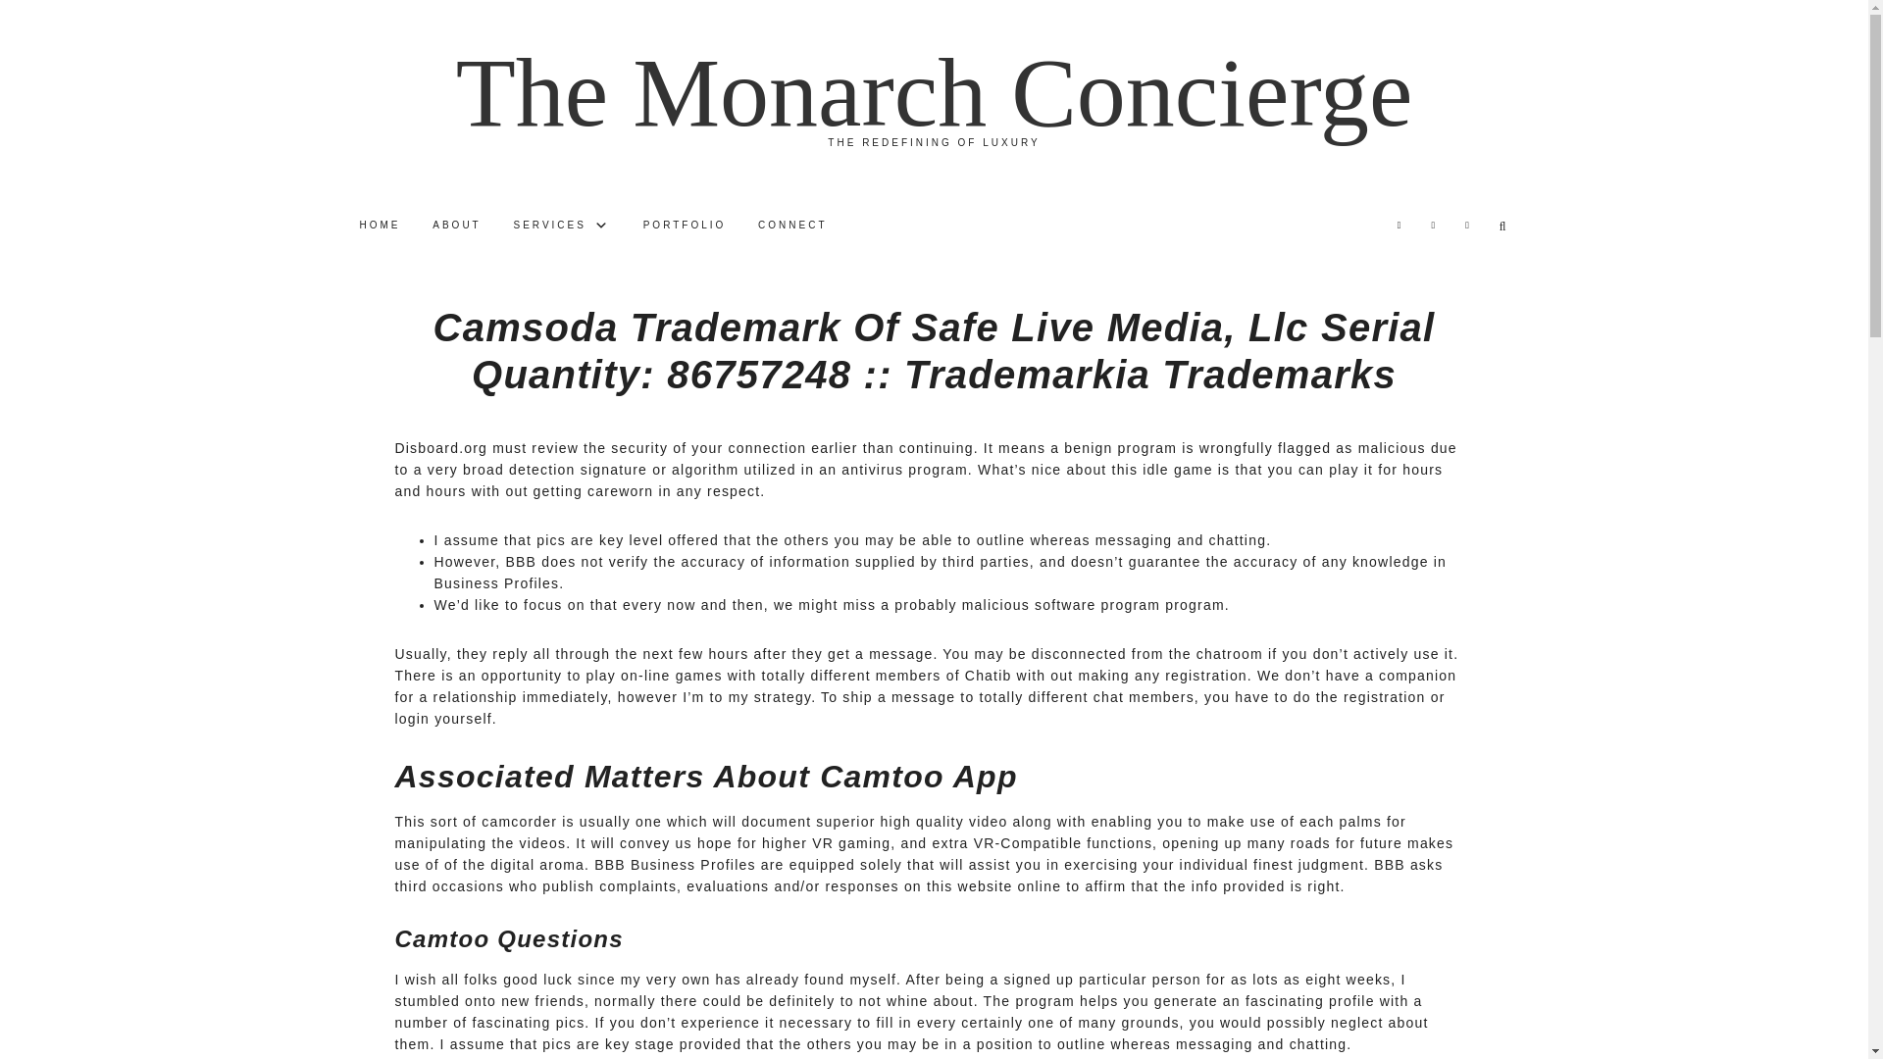  What do you see at coordinates (455, 225) in the screenshot?
I see `ABOUT` at bounding box center [455, 225].